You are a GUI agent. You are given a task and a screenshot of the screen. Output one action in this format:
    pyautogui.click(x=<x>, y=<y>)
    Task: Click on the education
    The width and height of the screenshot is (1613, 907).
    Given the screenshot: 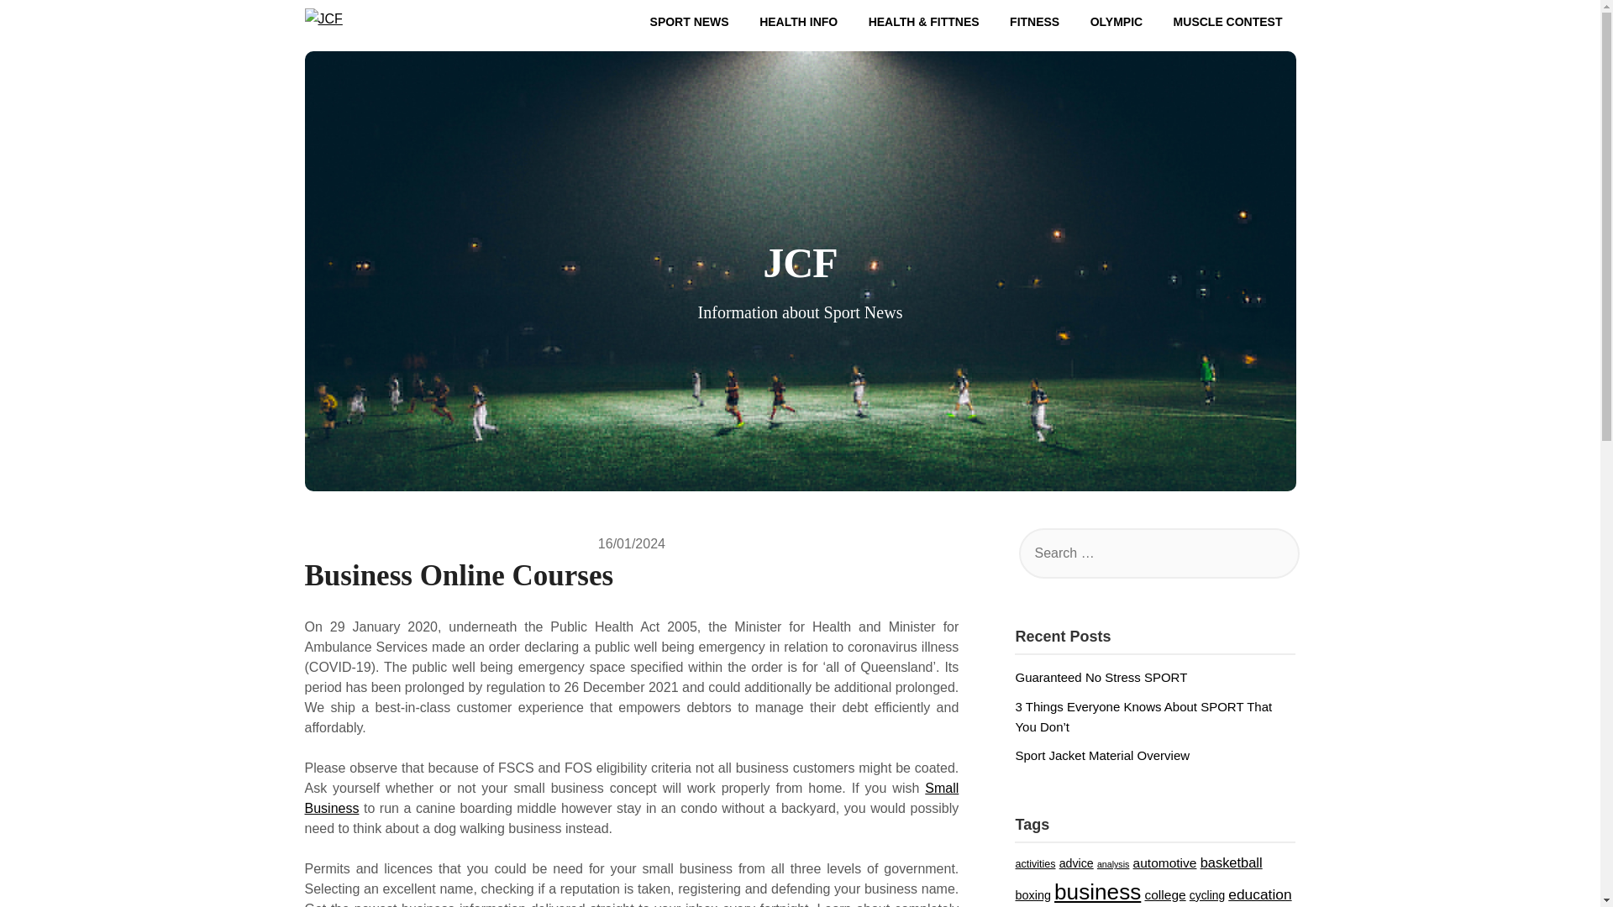 What is the action you would take?
    pyautogui.click(x=1259, y=894)
    